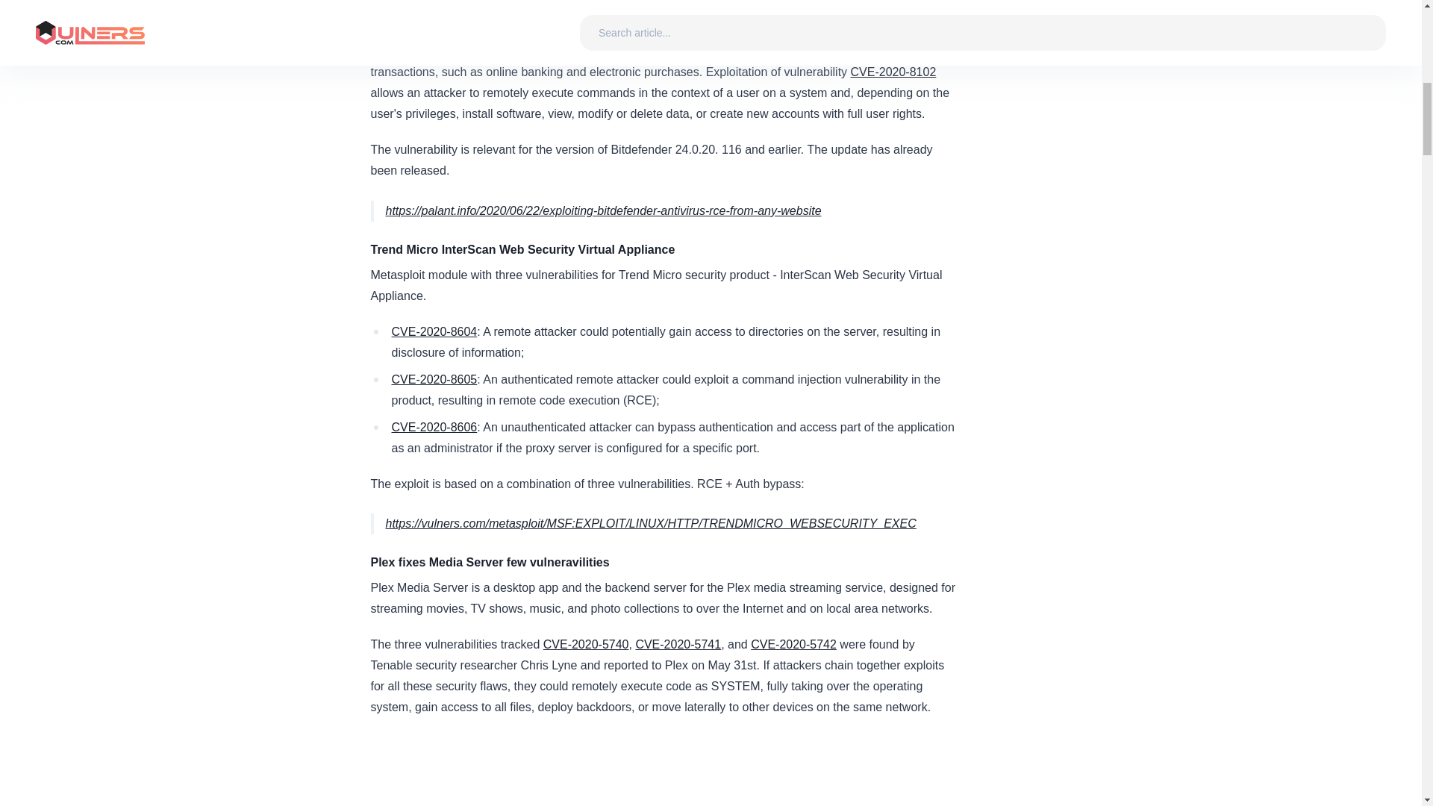 This screenshot has height=806, width=1433. I want to click on Embedded YouTube video, so click(664, 769).